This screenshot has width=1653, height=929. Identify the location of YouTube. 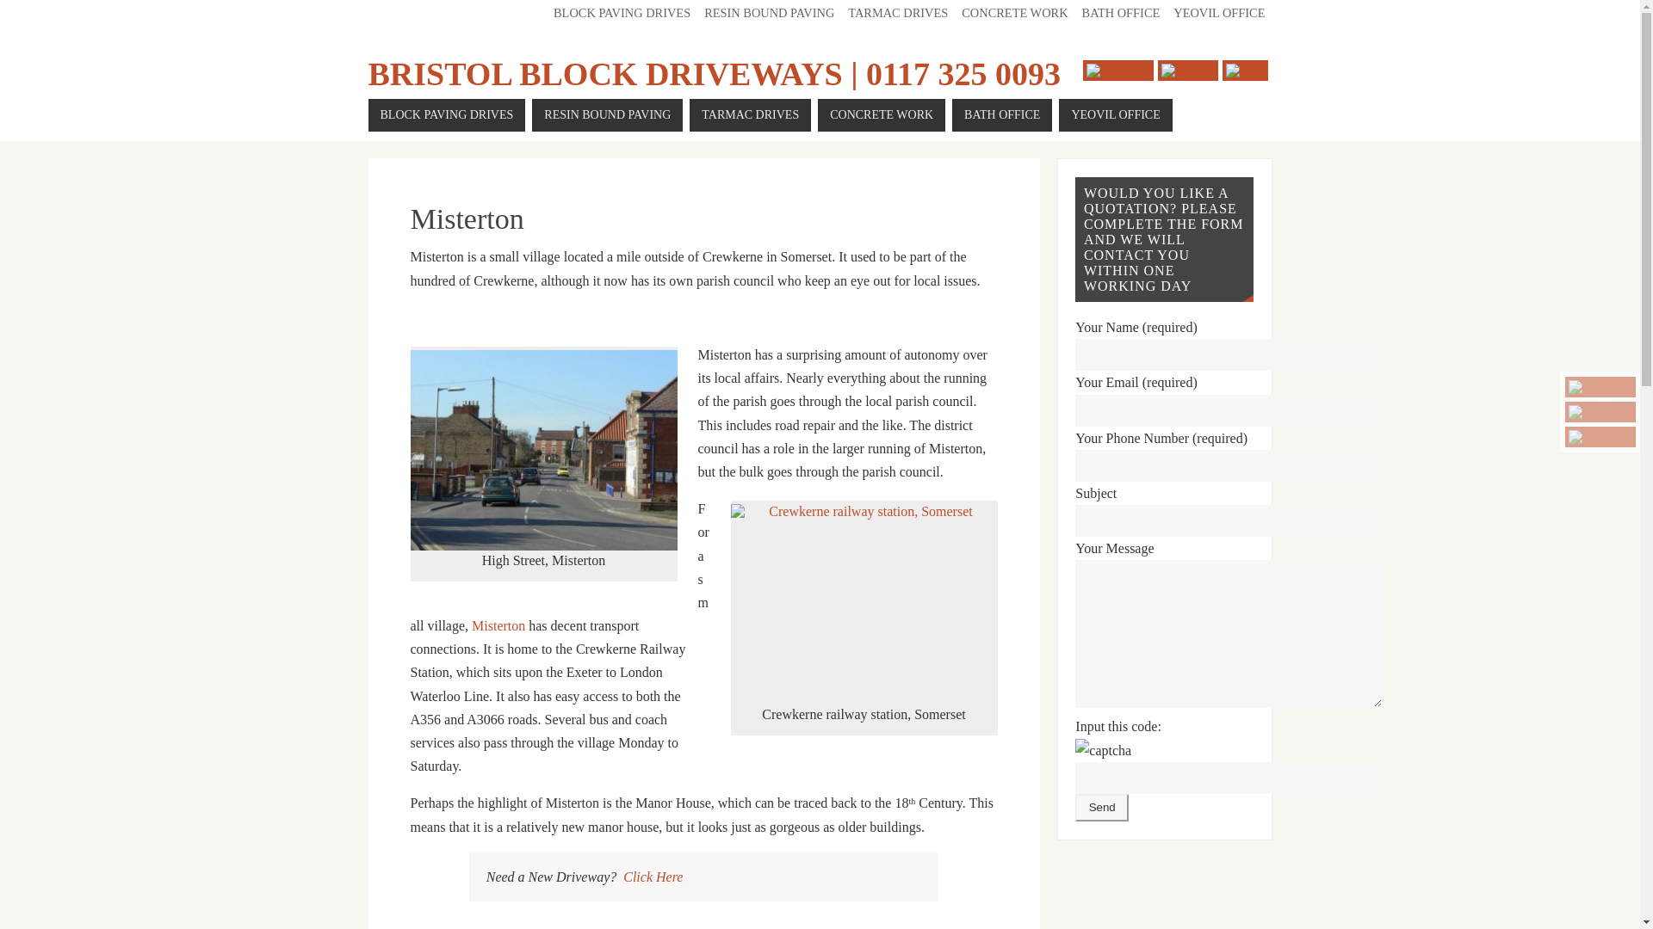
(1600, 387).